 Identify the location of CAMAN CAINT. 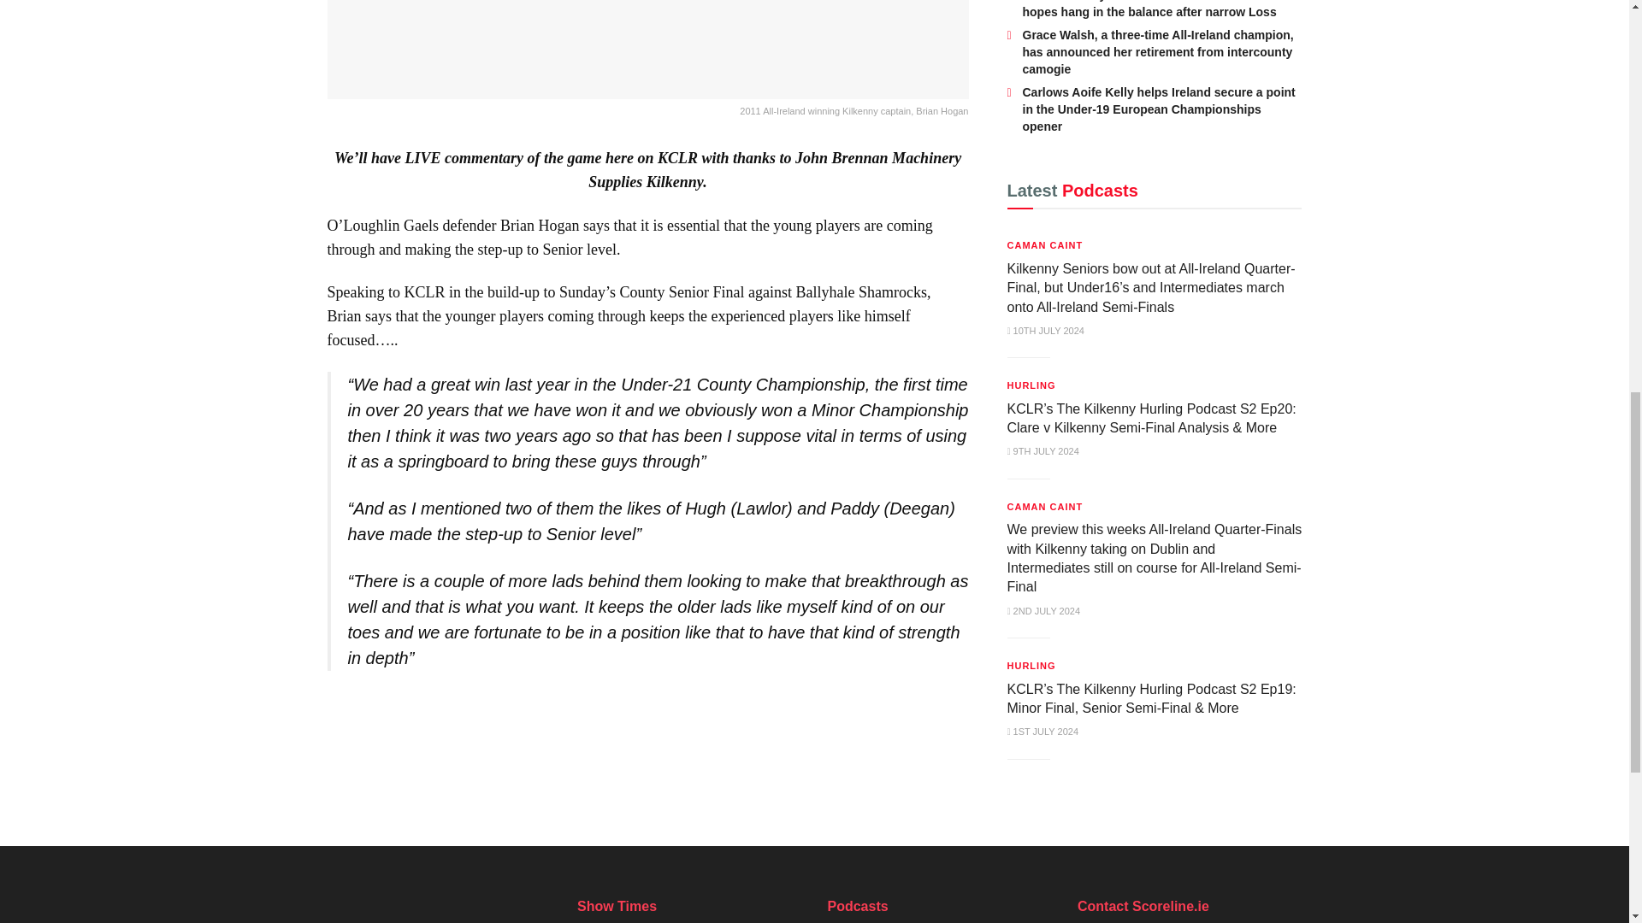
(1045, 245).